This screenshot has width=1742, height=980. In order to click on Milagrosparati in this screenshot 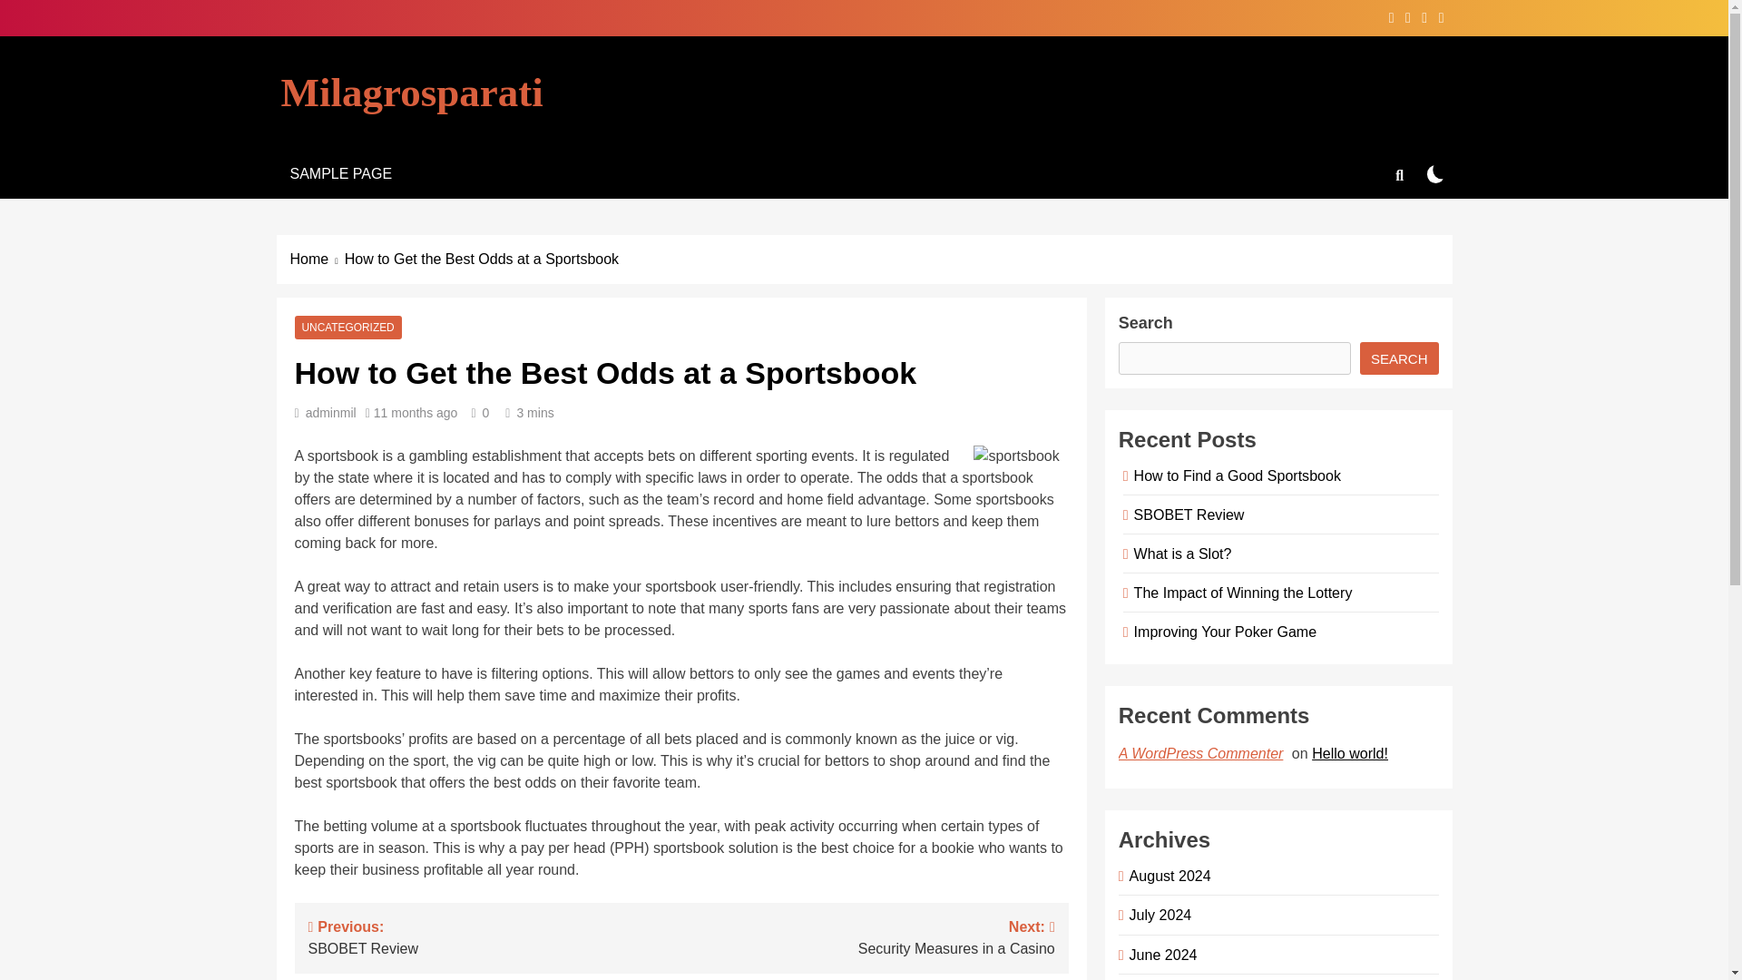, I will do `click(412, 93)`.